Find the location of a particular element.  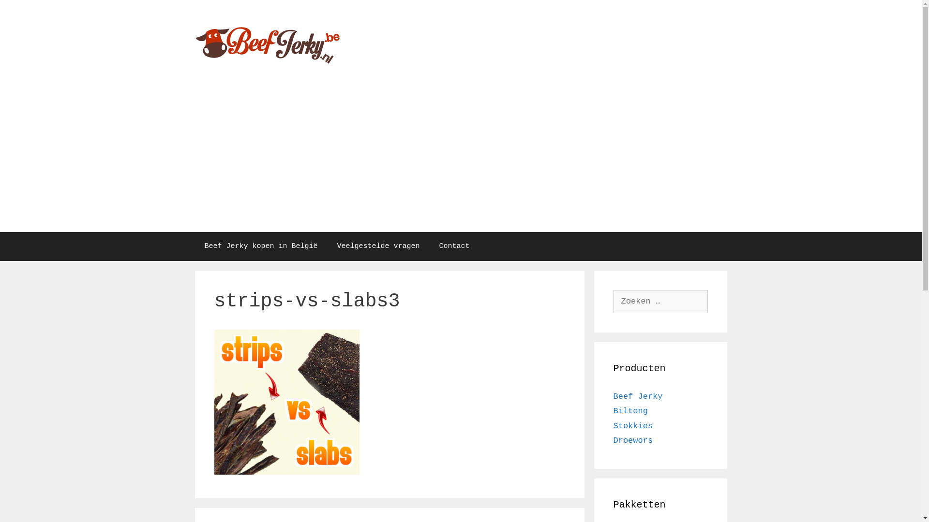

Zoek naar: is located at coordinates (661, 302).